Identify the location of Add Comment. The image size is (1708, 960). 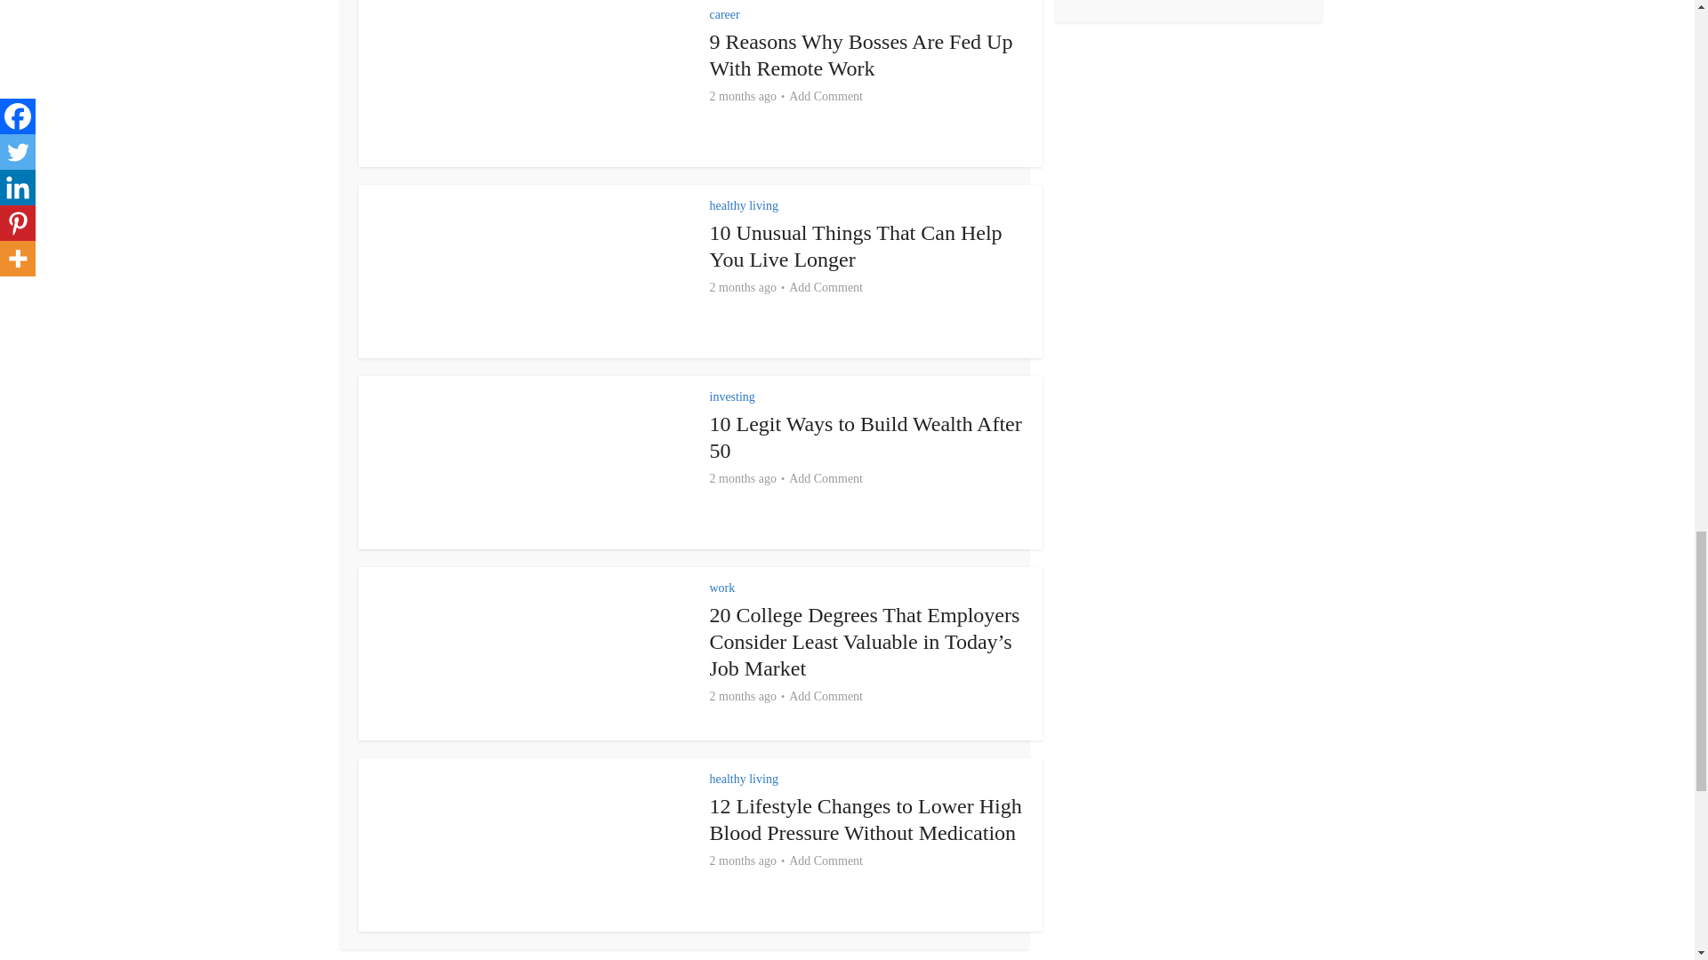
(826, 96).